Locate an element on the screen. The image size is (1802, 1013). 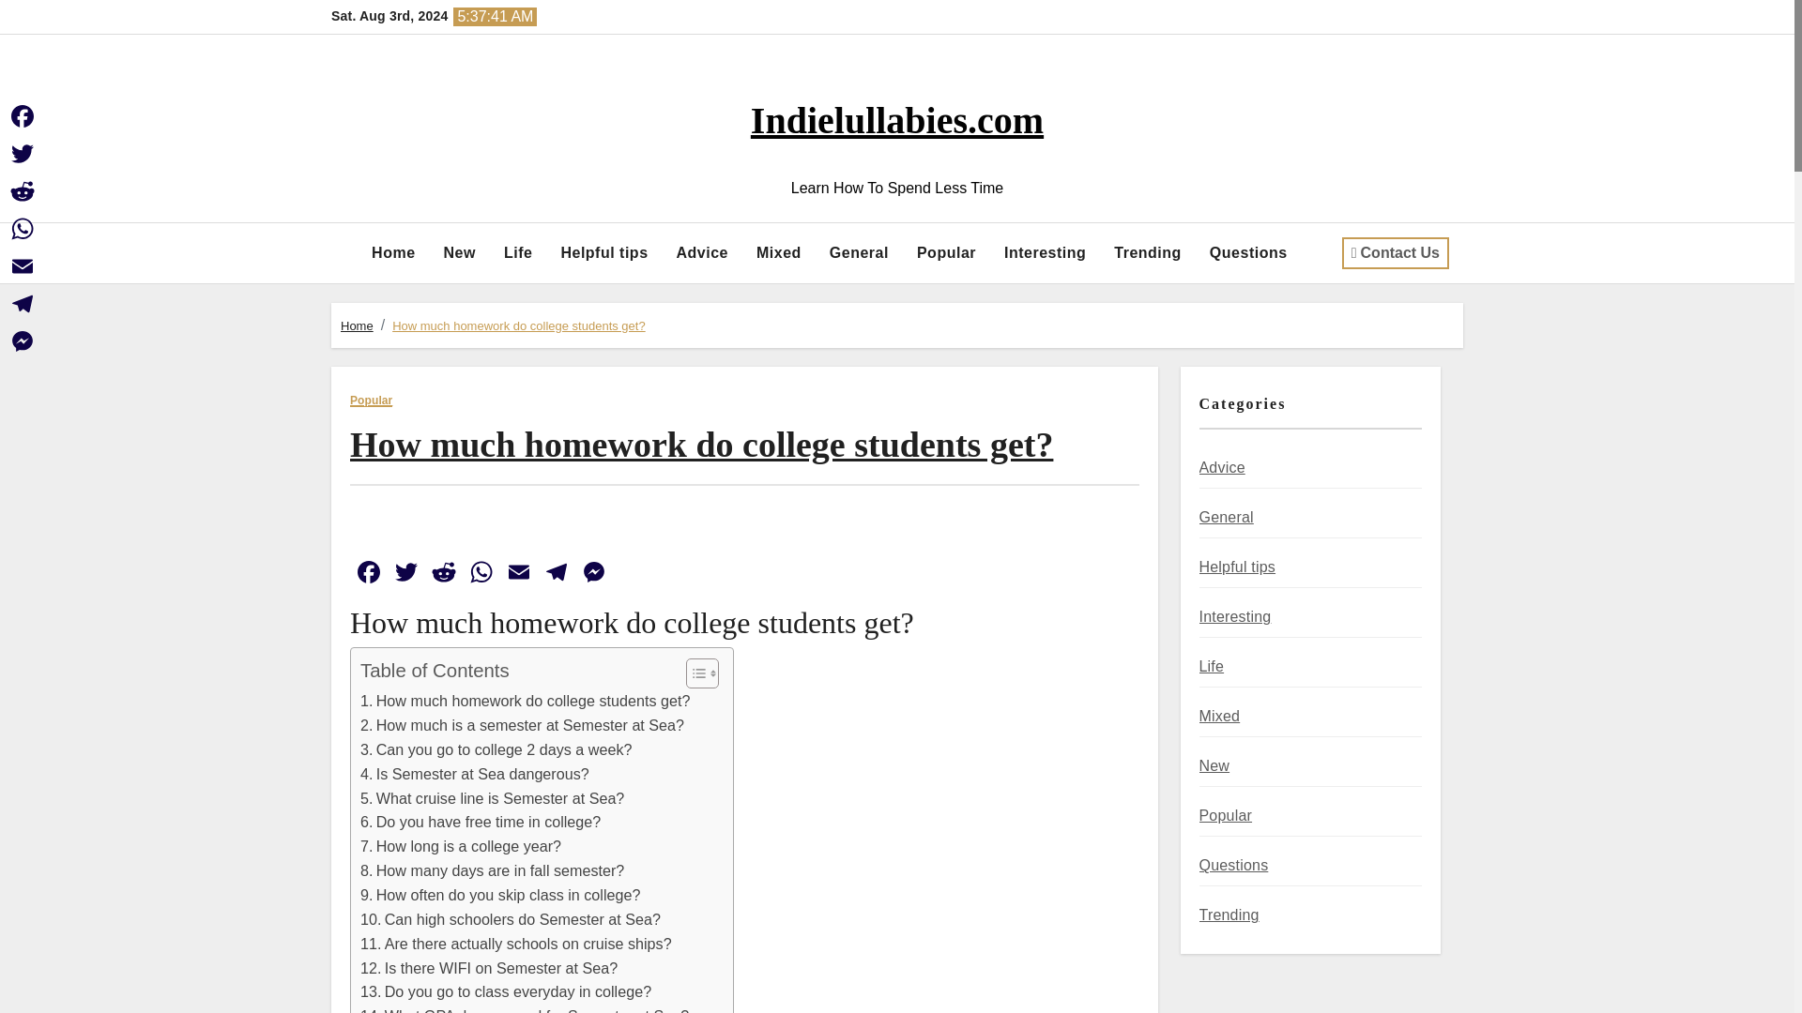
Questions is located at coordinates (1248, 253).